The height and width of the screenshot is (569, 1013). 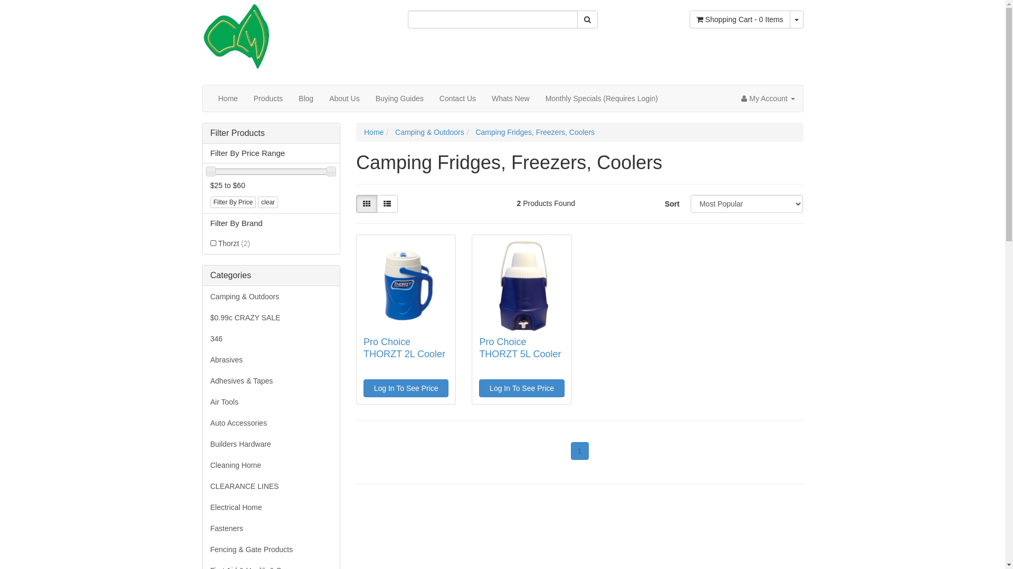 What do you see at coordinates (271, 360) in the screenshot?
I see `Abrasives` at bounding box center [271, 360].